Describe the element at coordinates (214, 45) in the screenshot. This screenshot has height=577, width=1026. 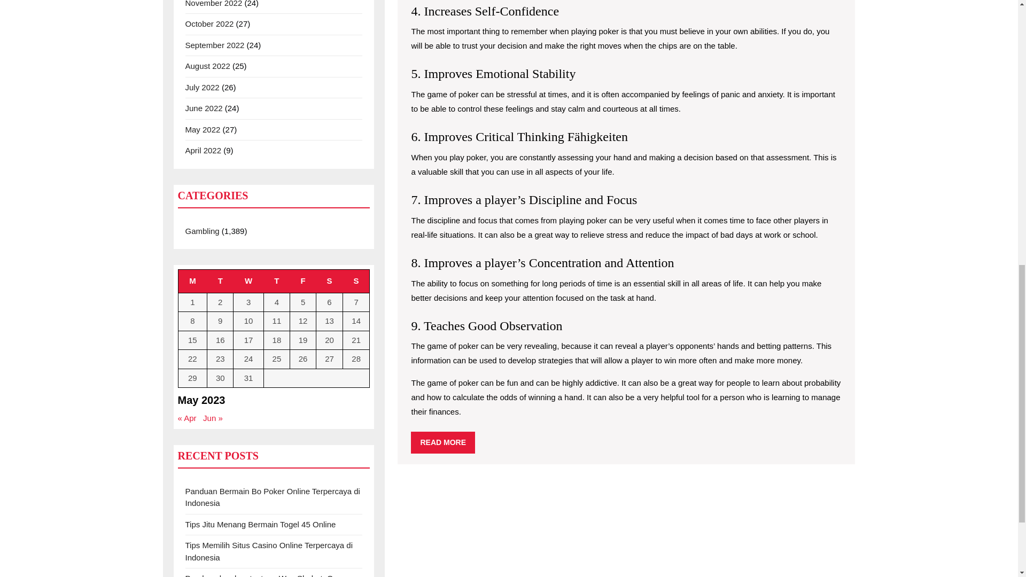
I see `September 2022` at that location.